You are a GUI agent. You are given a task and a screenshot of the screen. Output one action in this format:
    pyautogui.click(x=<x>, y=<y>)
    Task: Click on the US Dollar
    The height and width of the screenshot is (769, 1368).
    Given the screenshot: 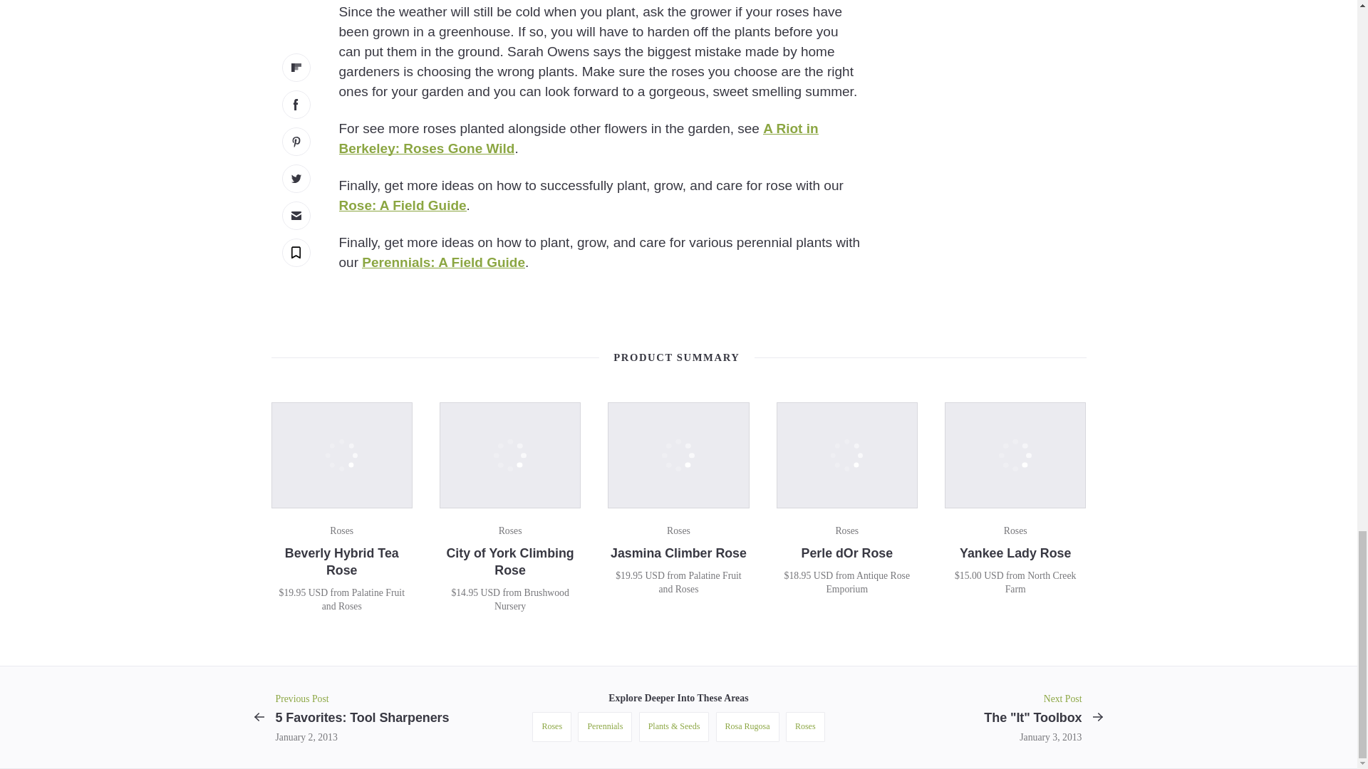 What is the action you would take?
    pyautogui.click(x=490, y=592)
    